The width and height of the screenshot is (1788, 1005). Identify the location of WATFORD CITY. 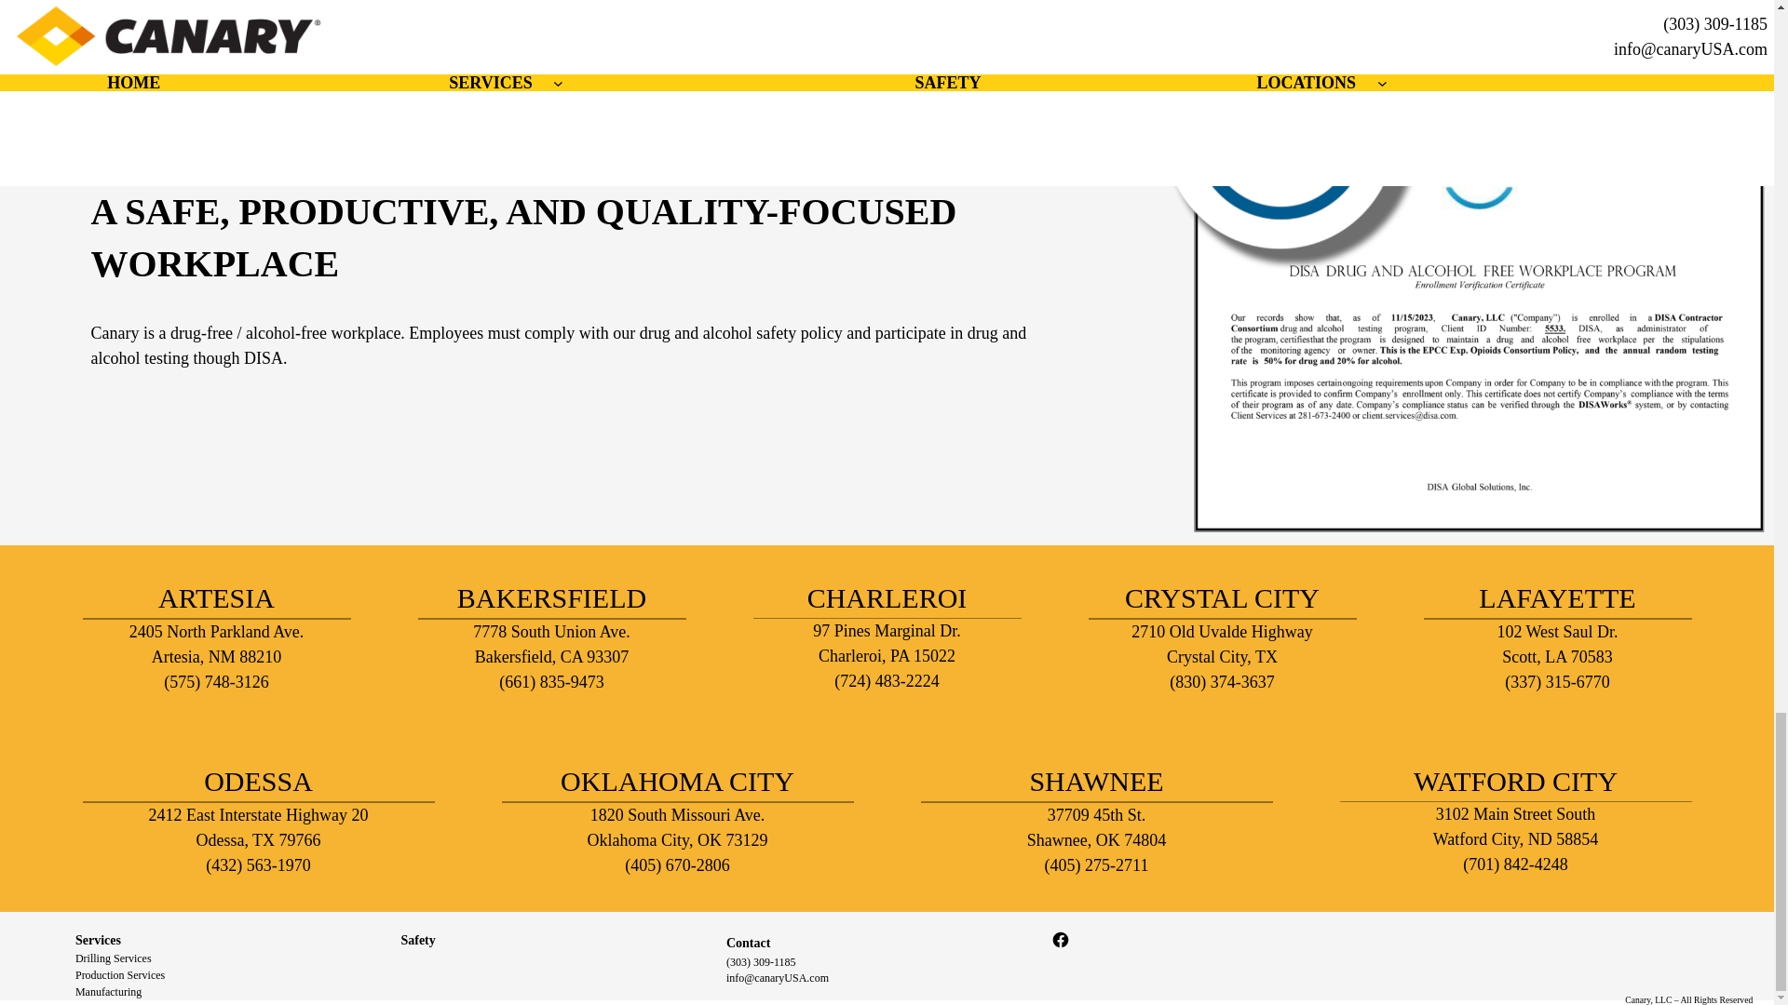
(1516, 781).